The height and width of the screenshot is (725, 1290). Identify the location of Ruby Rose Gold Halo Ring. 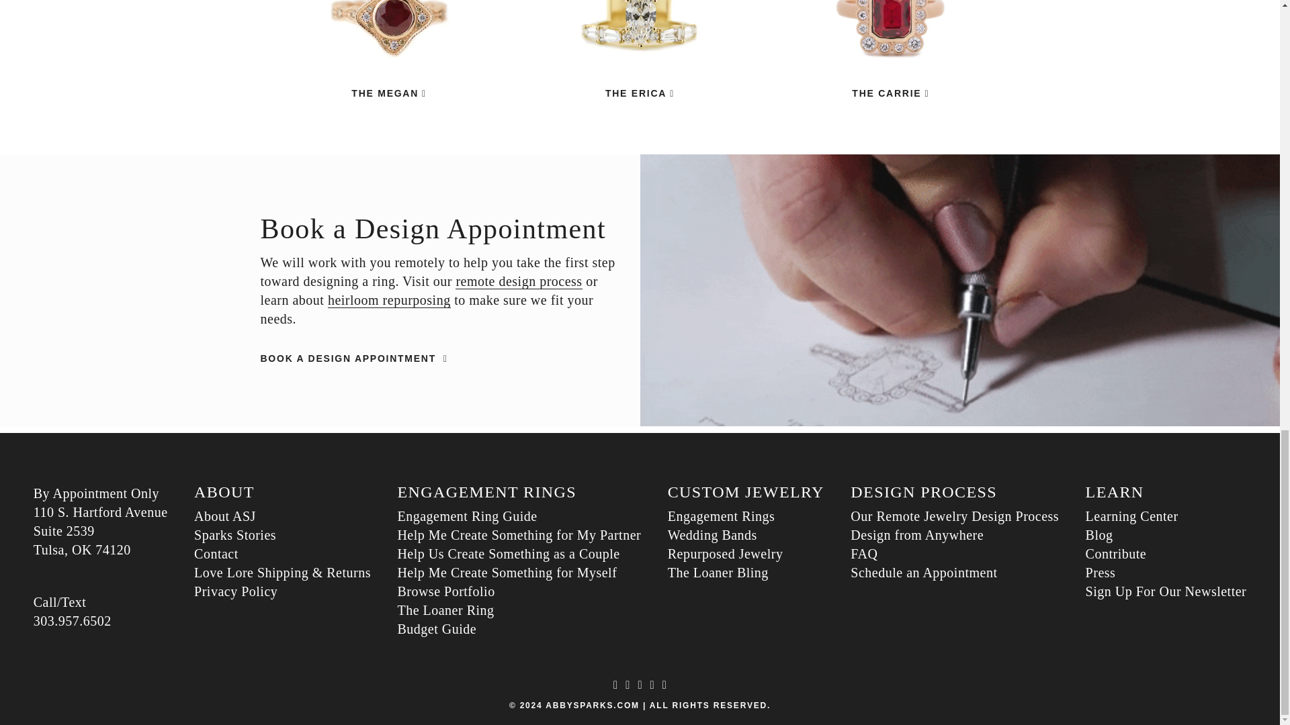
(890, 93).